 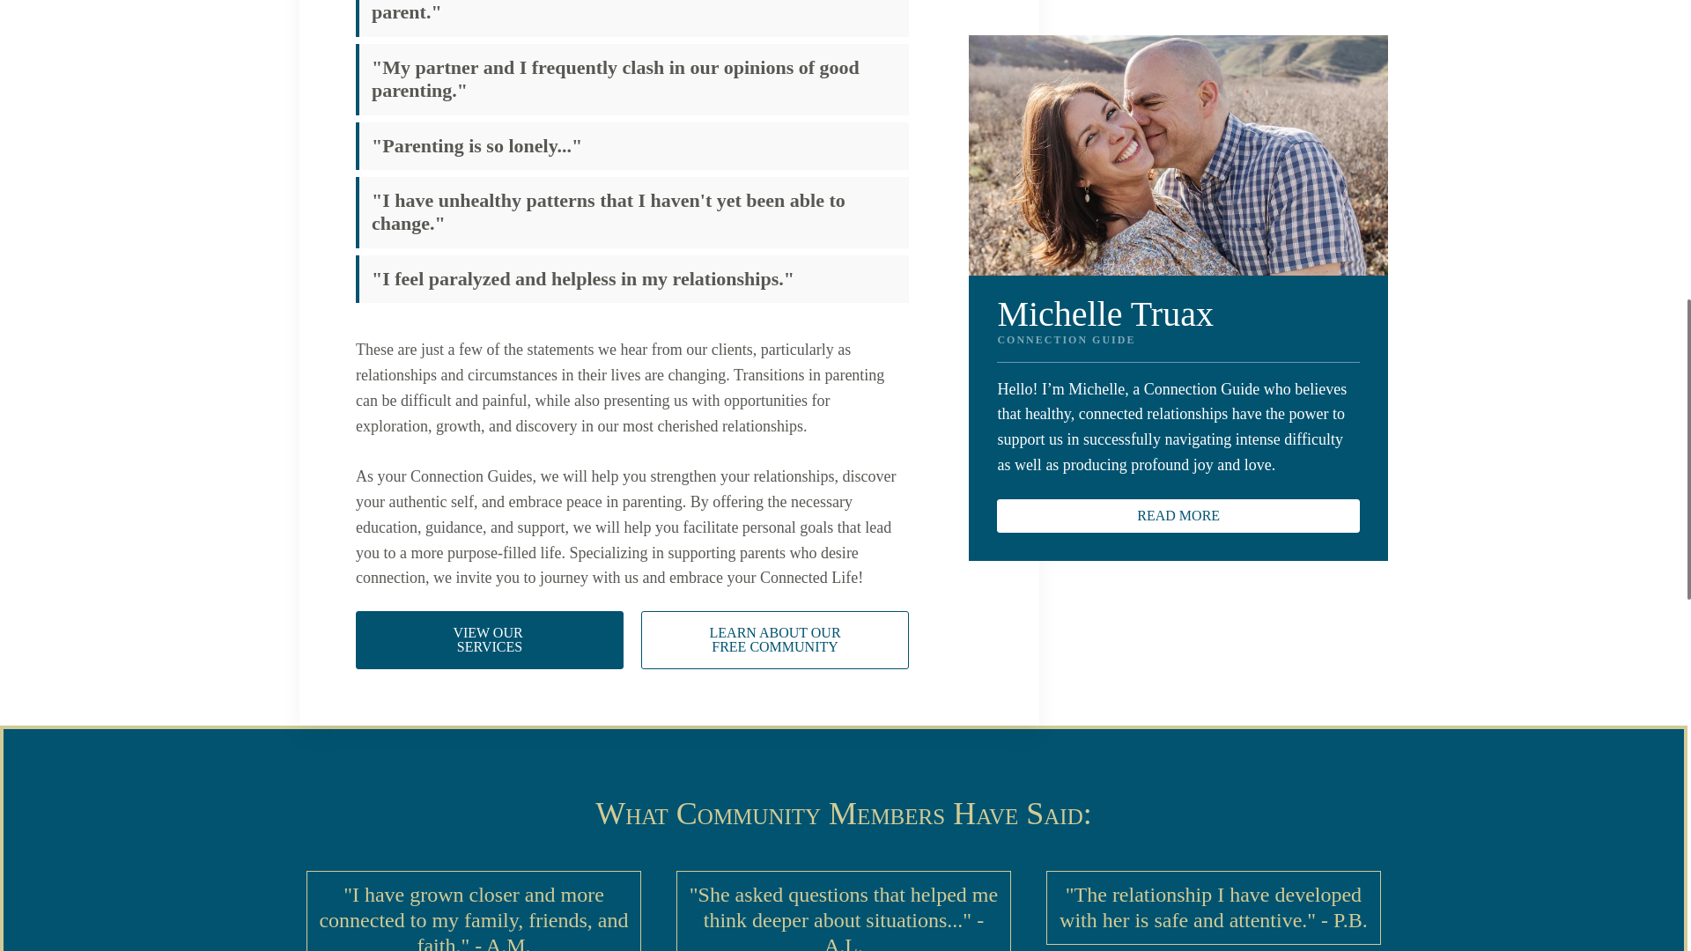 What do you see at coordinates (490, 640) in the screenshot?
I see `READ MORE` at bounding box center [490, 640].